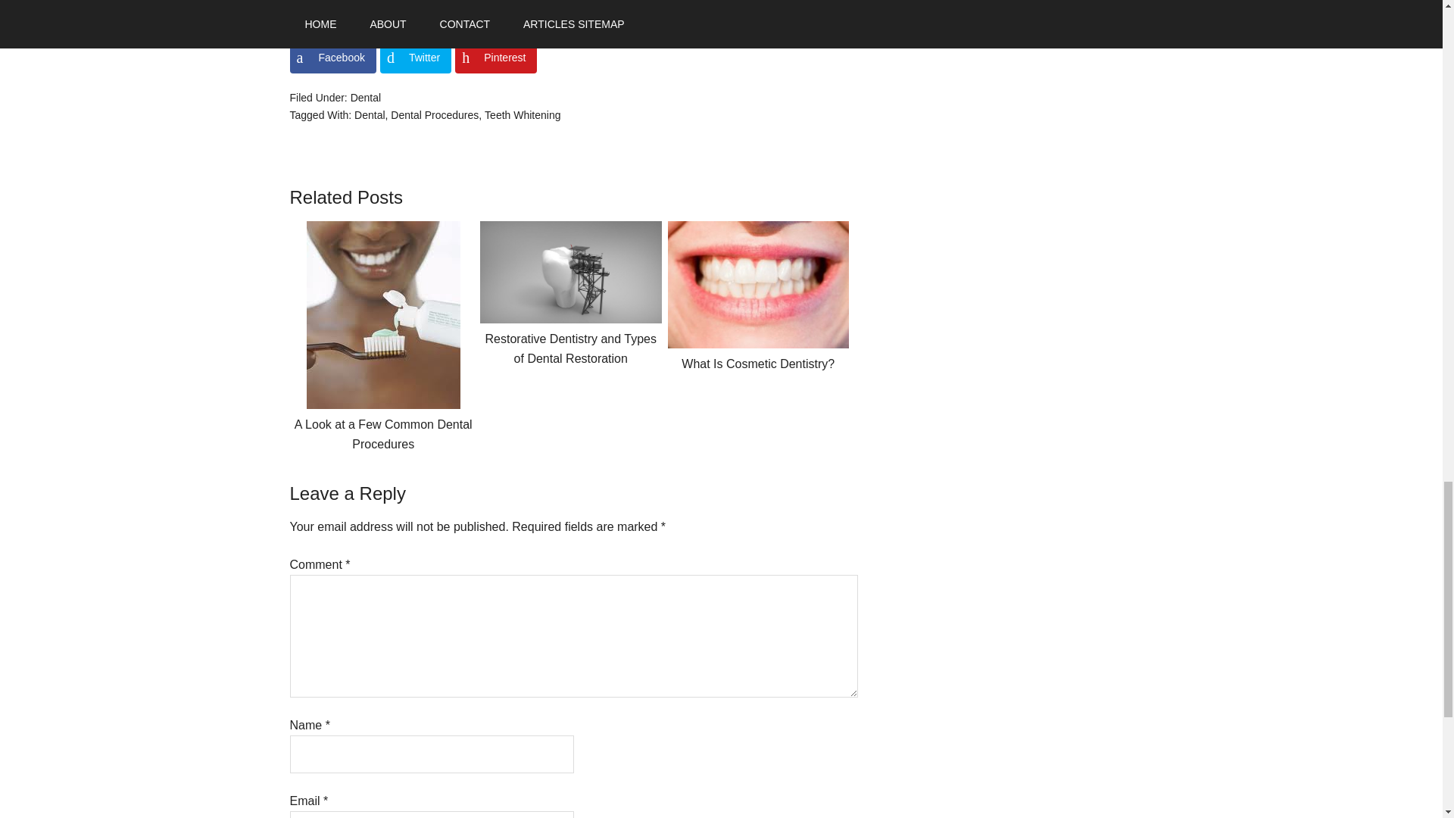 This screenshot has height=818, width=1454. I want to click on Share on Pinterest, so click(495, 58).